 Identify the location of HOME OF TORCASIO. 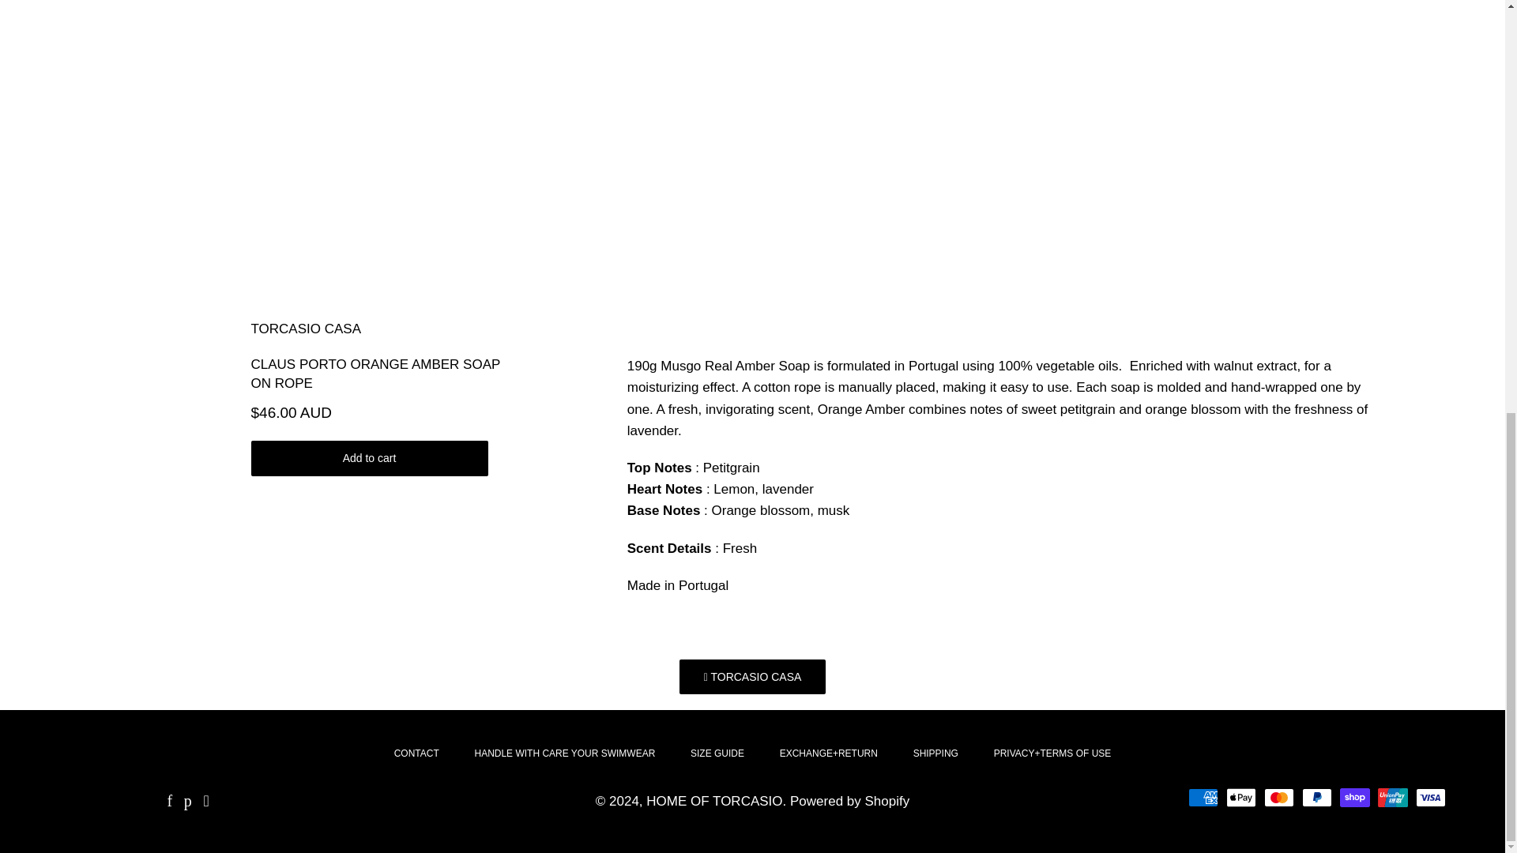
(714, 801).